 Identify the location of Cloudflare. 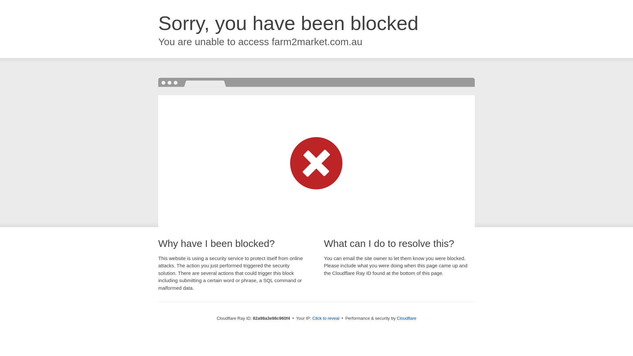
(407, 318).